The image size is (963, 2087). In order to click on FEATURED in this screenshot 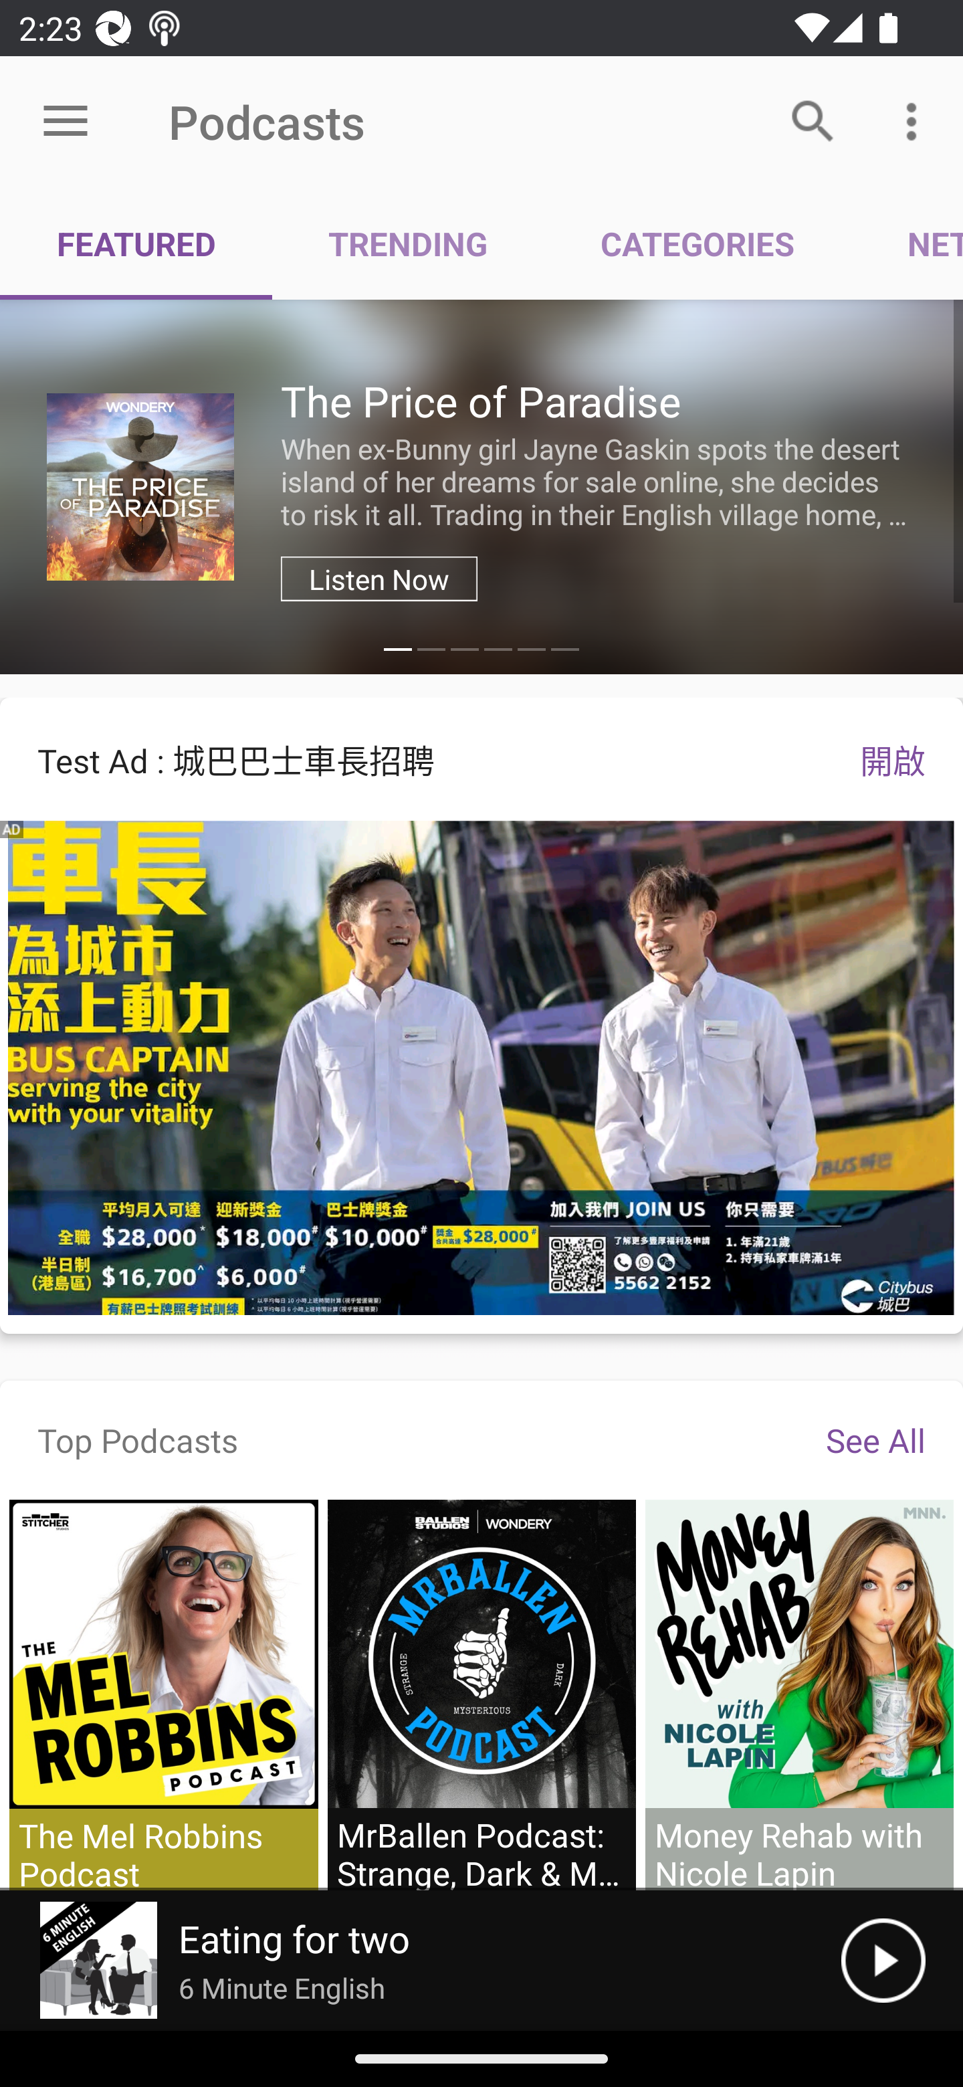, I will do `click(136, 243)`.